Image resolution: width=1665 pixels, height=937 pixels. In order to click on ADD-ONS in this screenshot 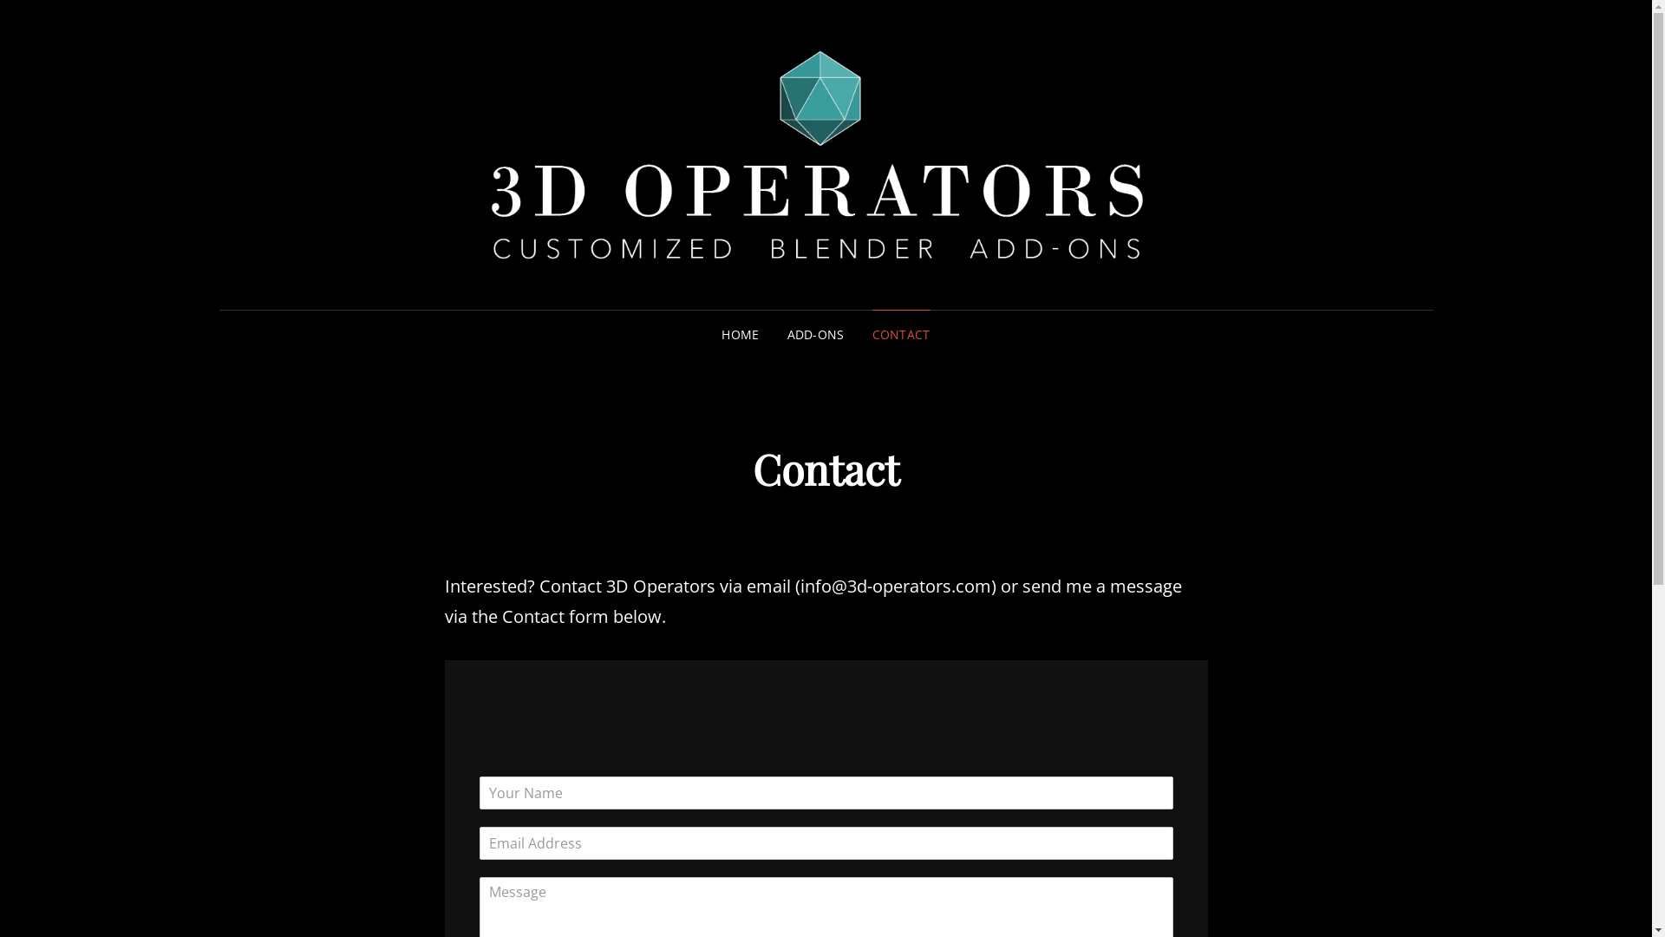, I will do `click(816, 335)`.